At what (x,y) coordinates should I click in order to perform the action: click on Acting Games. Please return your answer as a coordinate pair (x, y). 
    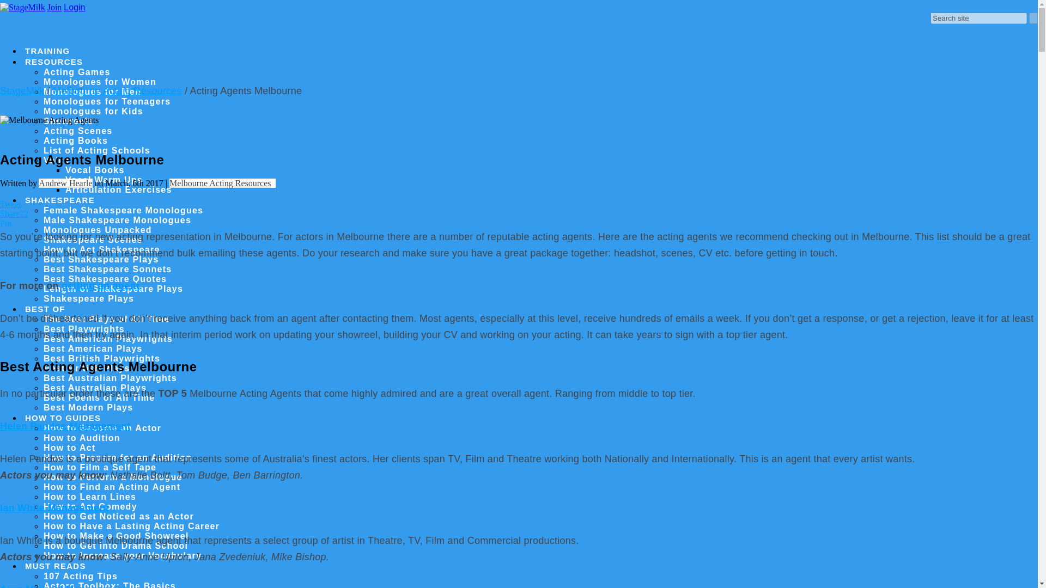
    Looking at the image, I should click on (85, 72).